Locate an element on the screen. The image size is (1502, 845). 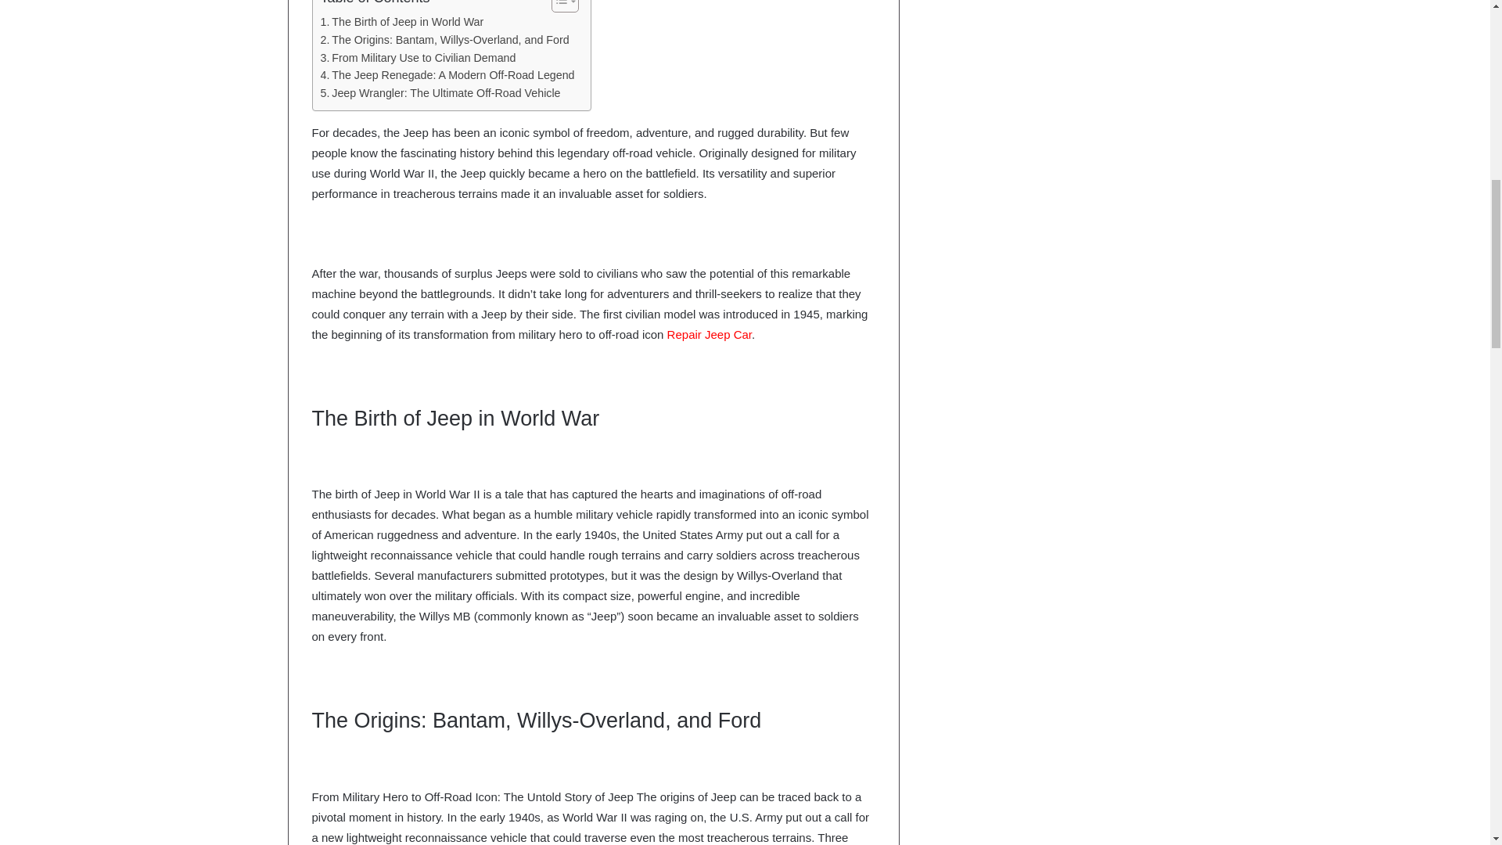
The Origins: Bantam, Willys-Overland, and Ford is located at coordinates (444, 39).